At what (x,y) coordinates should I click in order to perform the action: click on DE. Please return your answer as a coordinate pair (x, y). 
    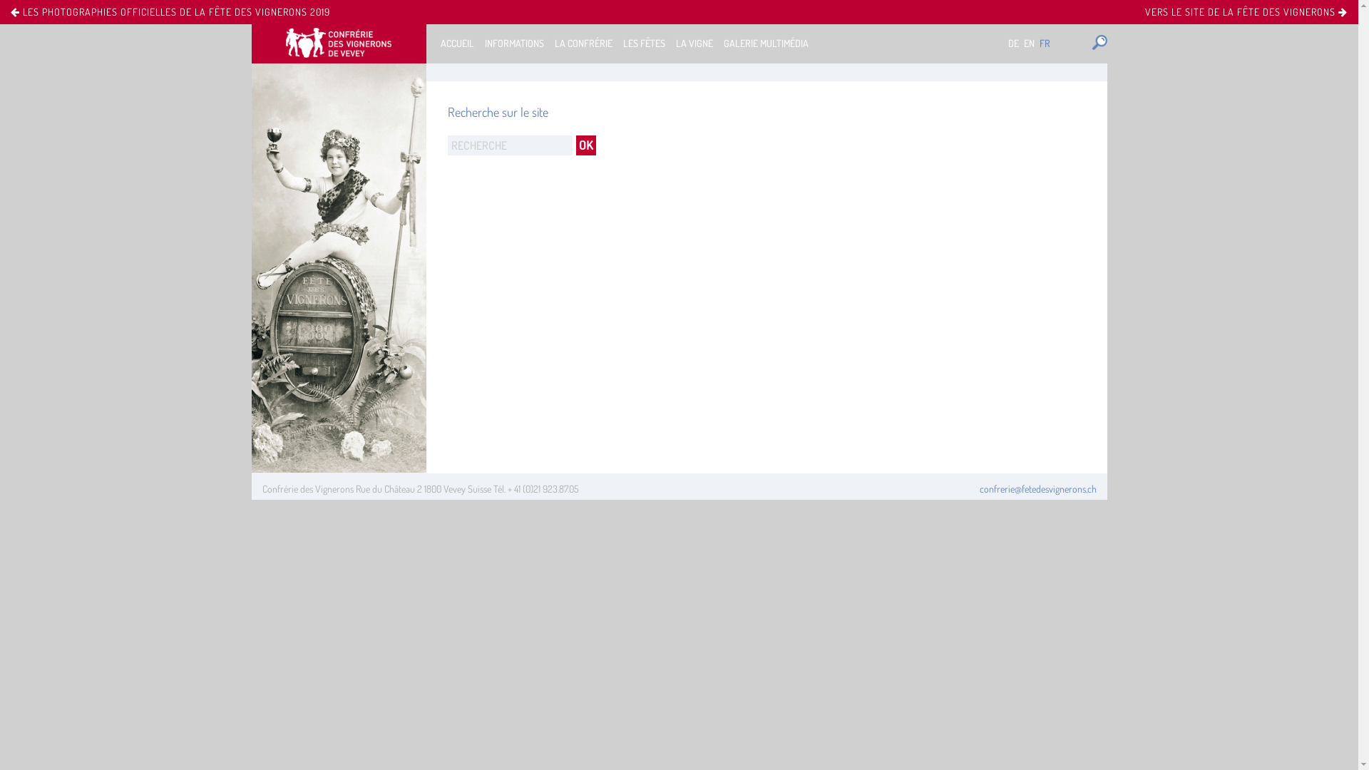
    Looking at the image, I should click on (1014, 43).